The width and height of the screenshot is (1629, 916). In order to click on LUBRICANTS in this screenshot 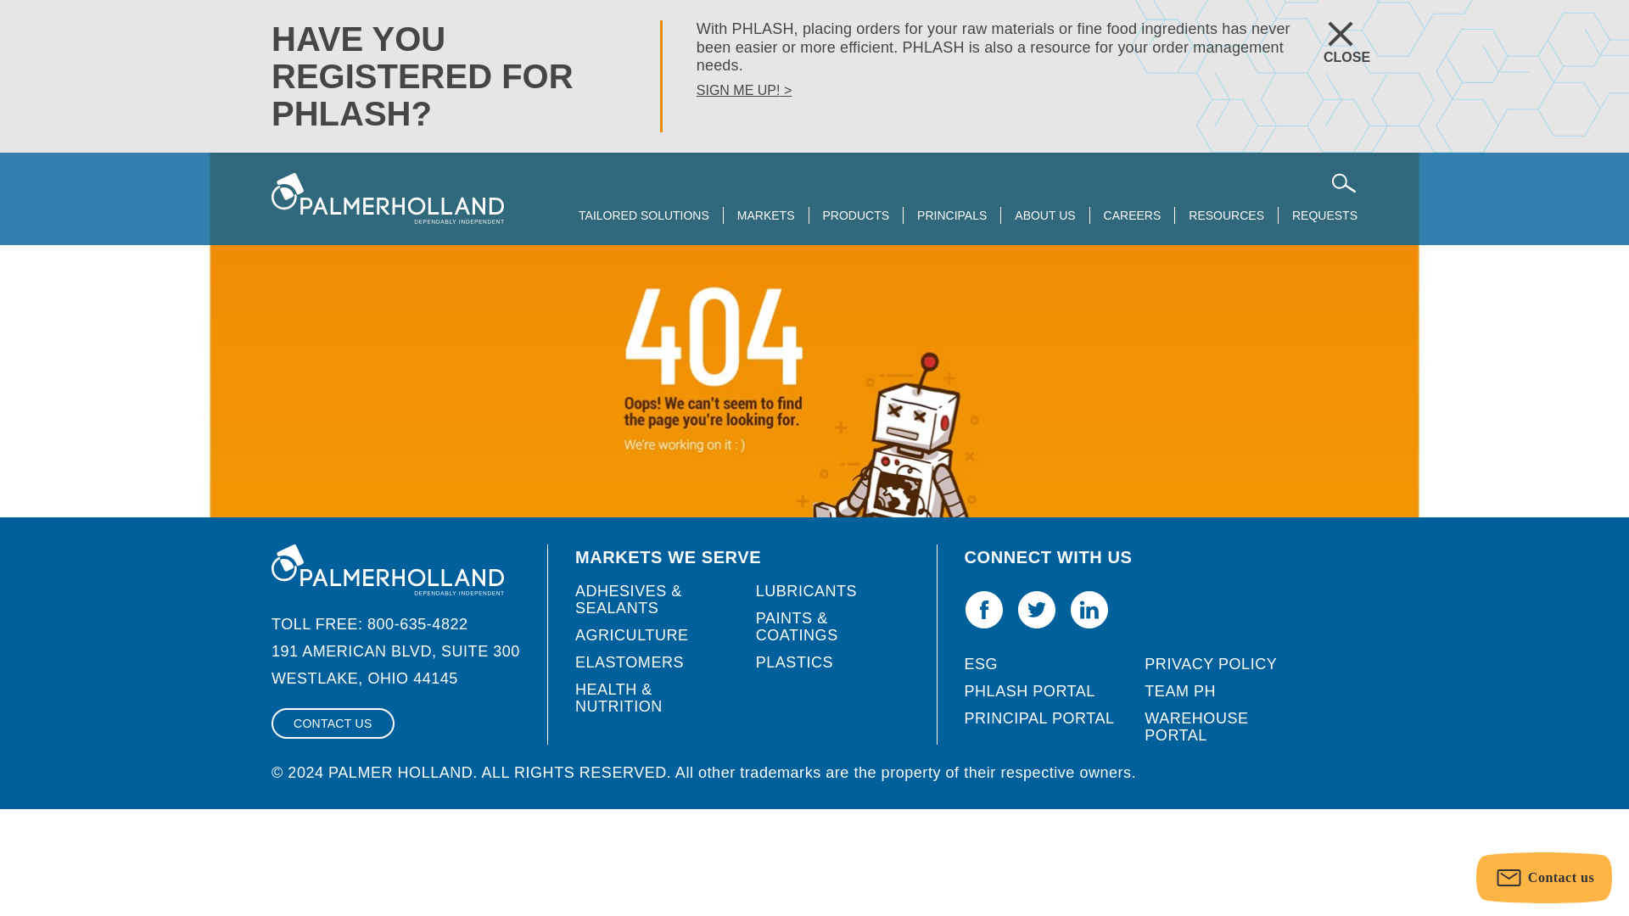, I will do `click(806, 590)`.